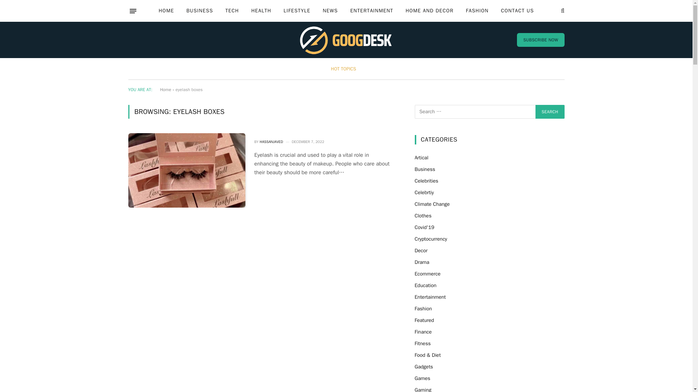  Describe the element at coordinates (271, 142) in the screenshot. I see `Posts by hassanjaved` at that location.